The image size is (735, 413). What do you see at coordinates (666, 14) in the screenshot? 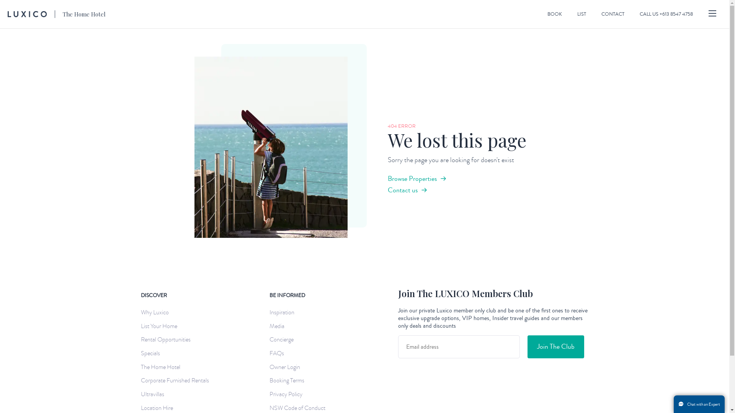
I see `CALL US +613 8547 4758` at bounding box center [666, 14].